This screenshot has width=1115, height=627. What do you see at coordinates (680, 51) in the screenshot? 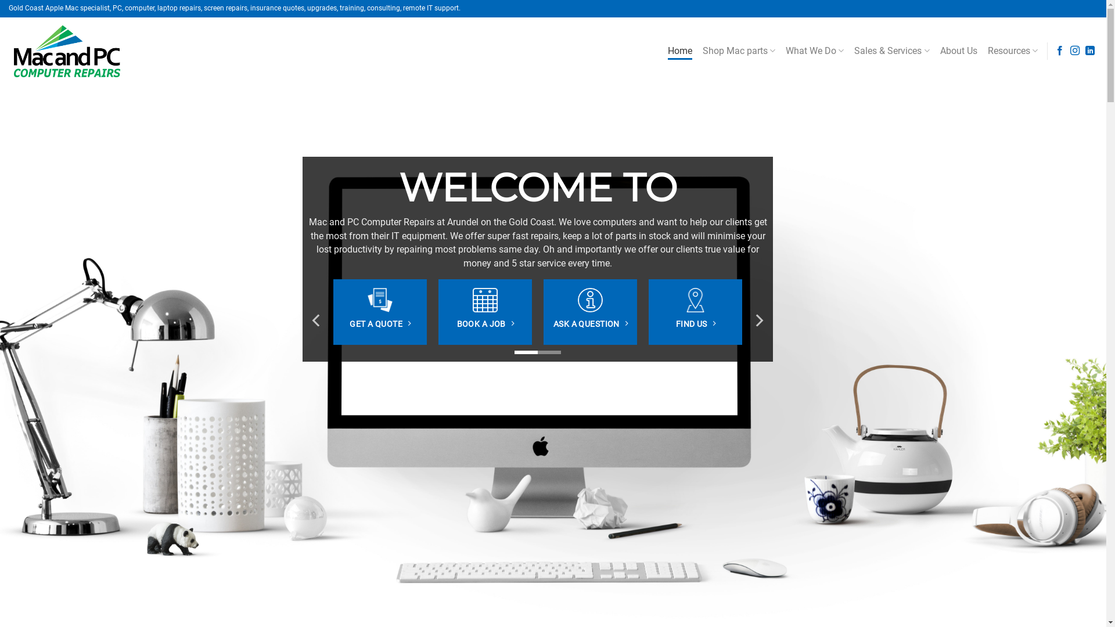
I see `Home` at bounding box center [680, 51].